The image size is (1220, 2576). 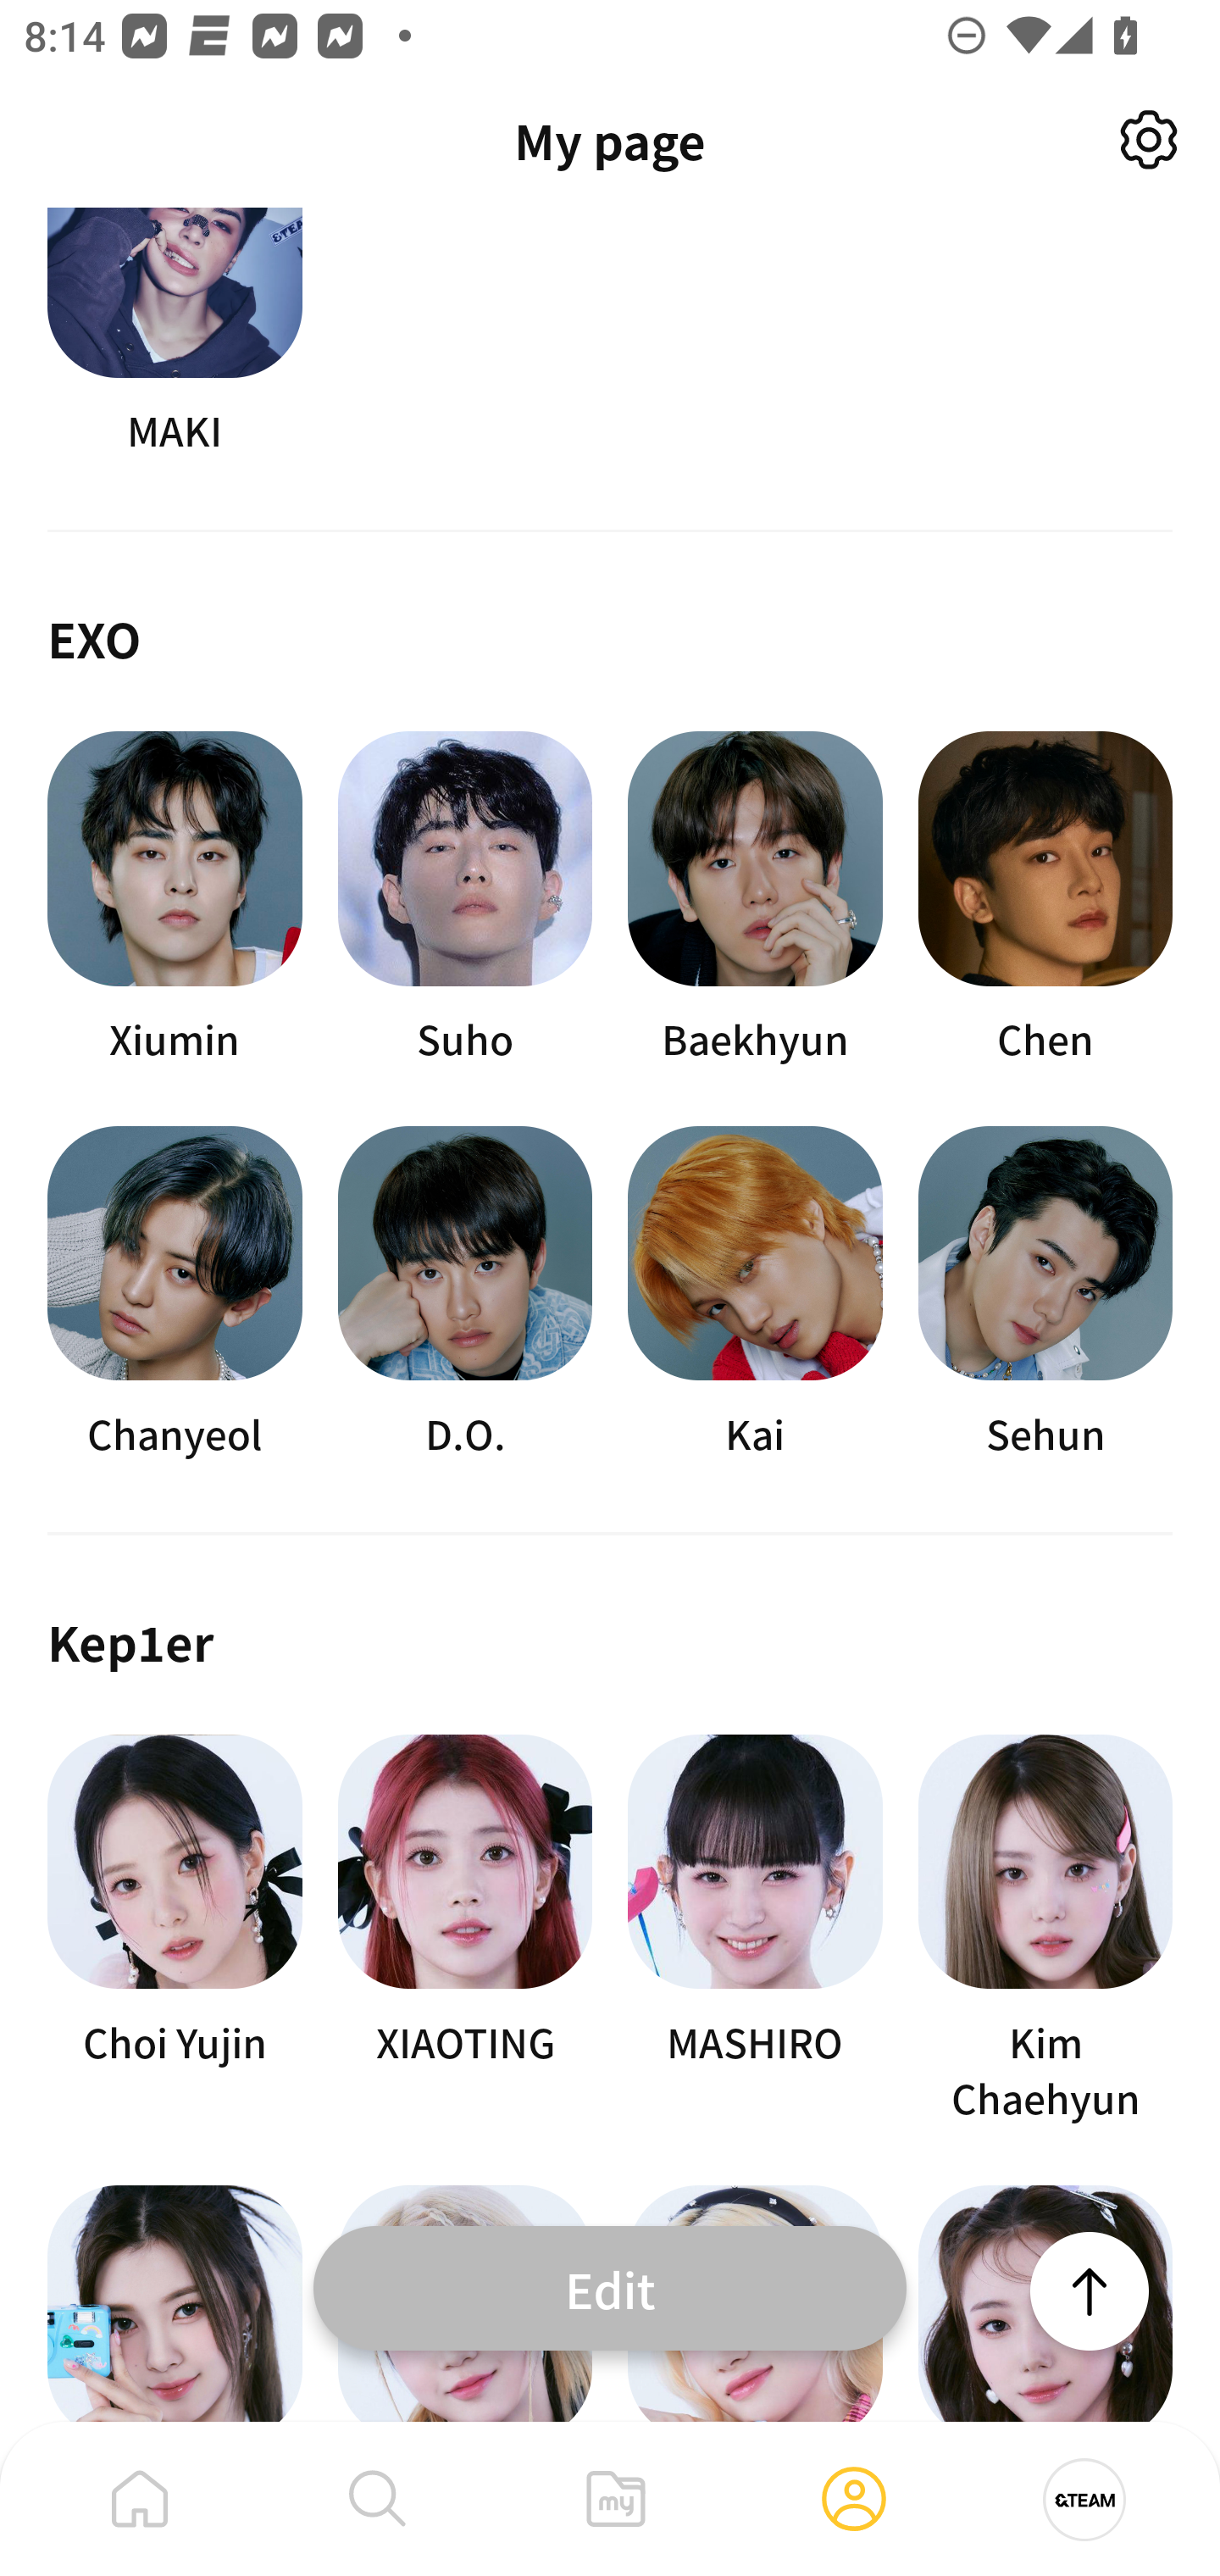 What do you see at coordinates (1045, 898) in the screenshot?
I see `Chen` at bounding box center [1045, 898].